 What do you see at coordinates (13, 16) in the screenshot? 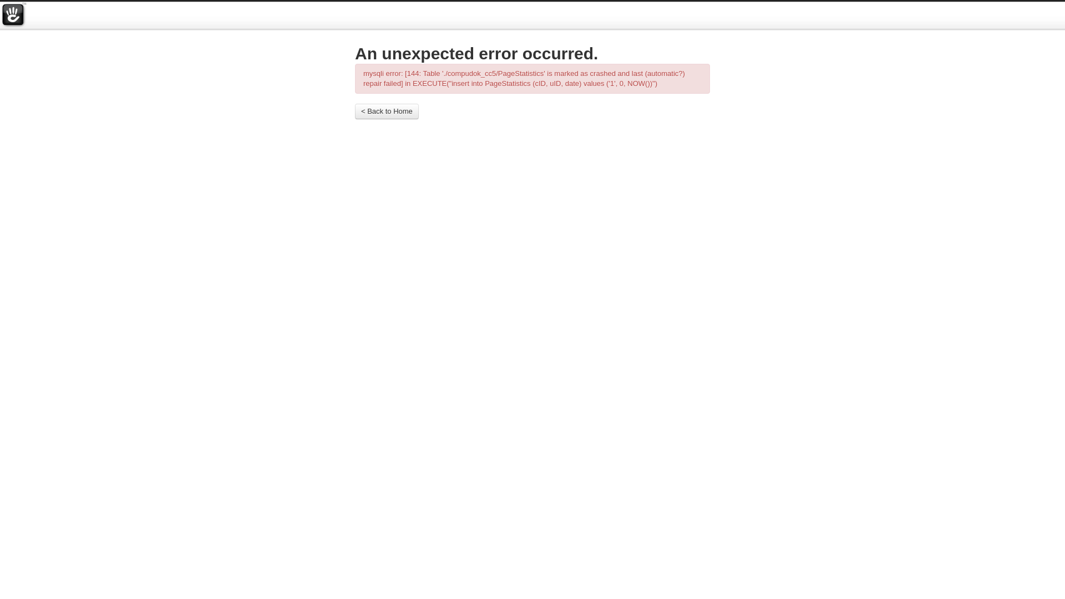
I see `concrete5` at bounding box center [13, 16].